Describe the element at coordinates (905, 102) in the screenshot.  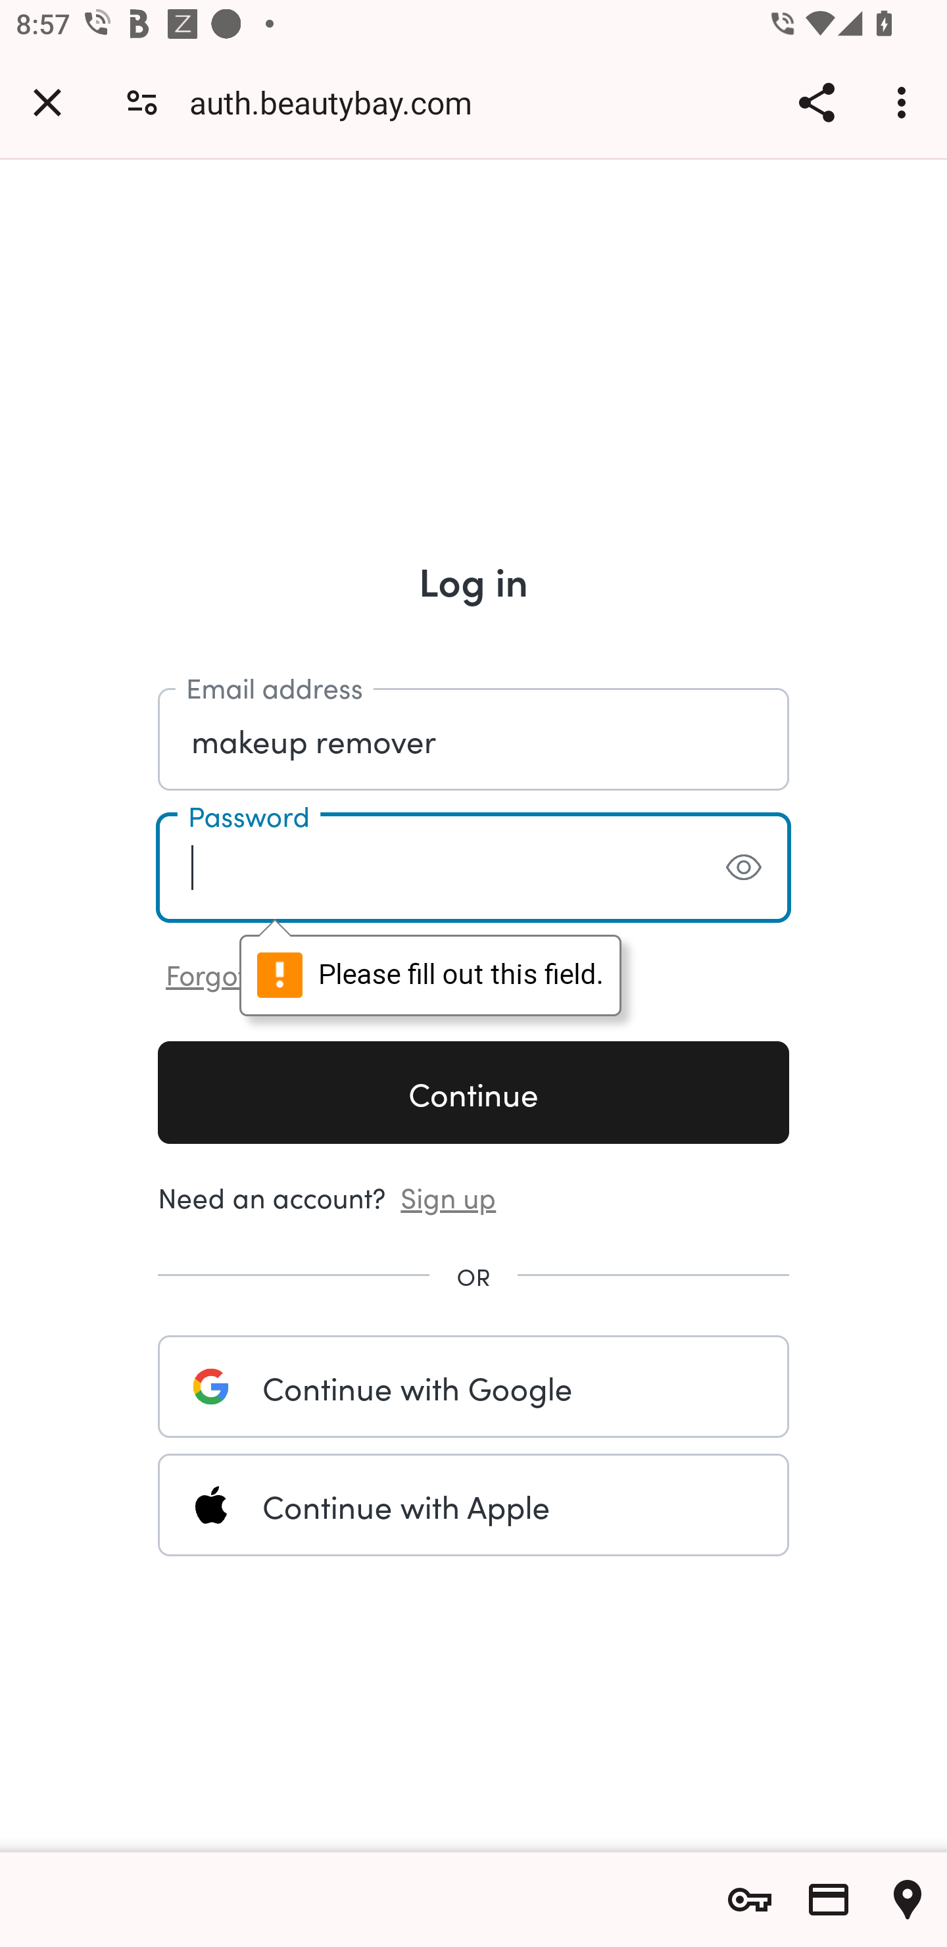
I see `Customize and control Google Chrome` at that location.